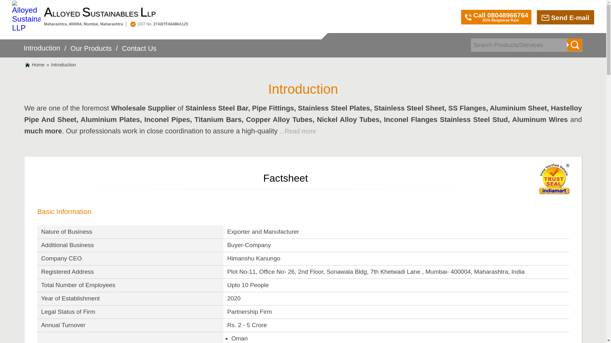  I want to click on Contact Us, so click(139, 52).